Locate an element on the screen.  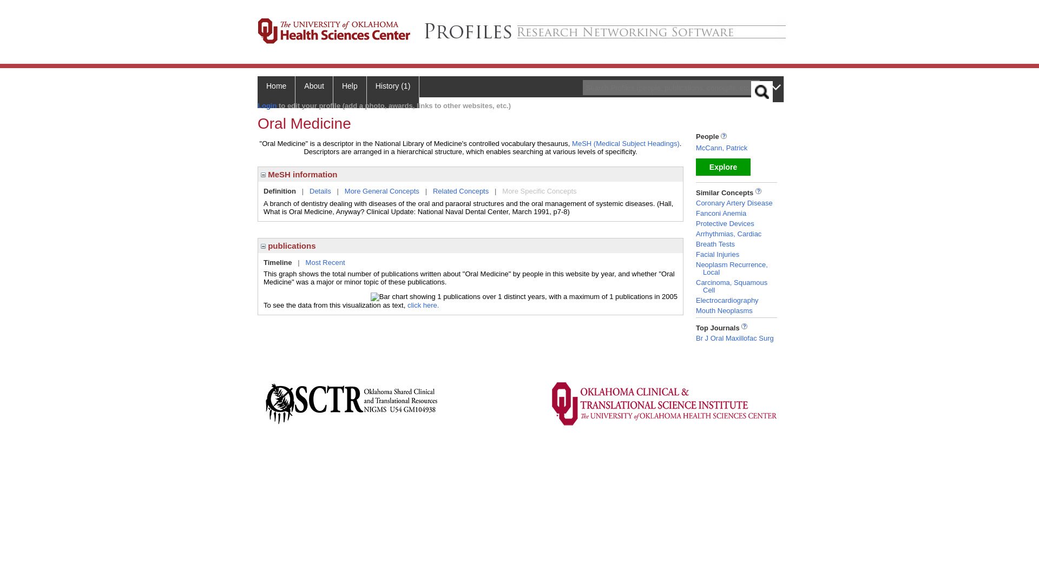
Definition is located at coordinates (280, 190).